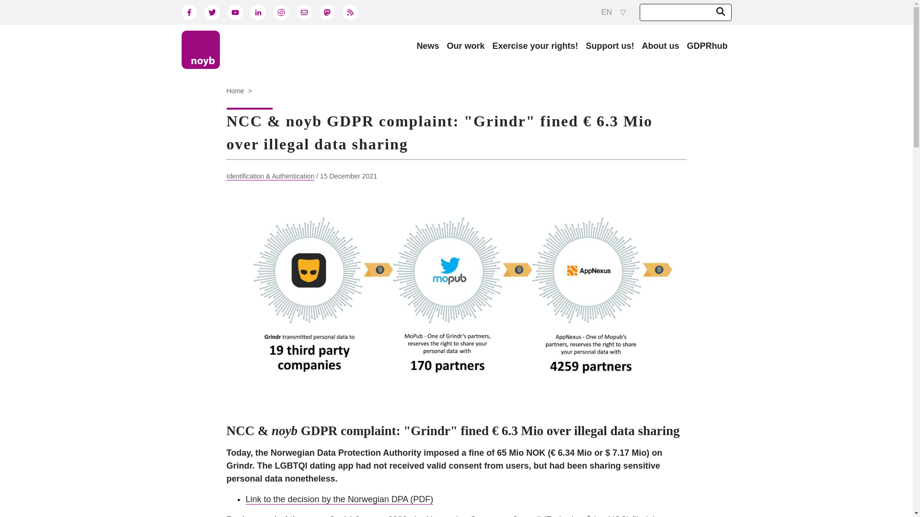 Image resolution: width=920 pixels, height=517 pixels. I want to click on our projects and cases , so click(465, 46).